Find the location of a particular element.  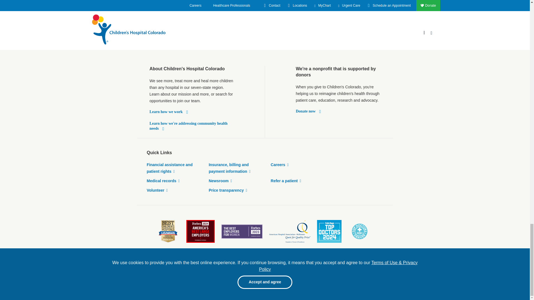

Youtube is located at coordinates (364, 273).